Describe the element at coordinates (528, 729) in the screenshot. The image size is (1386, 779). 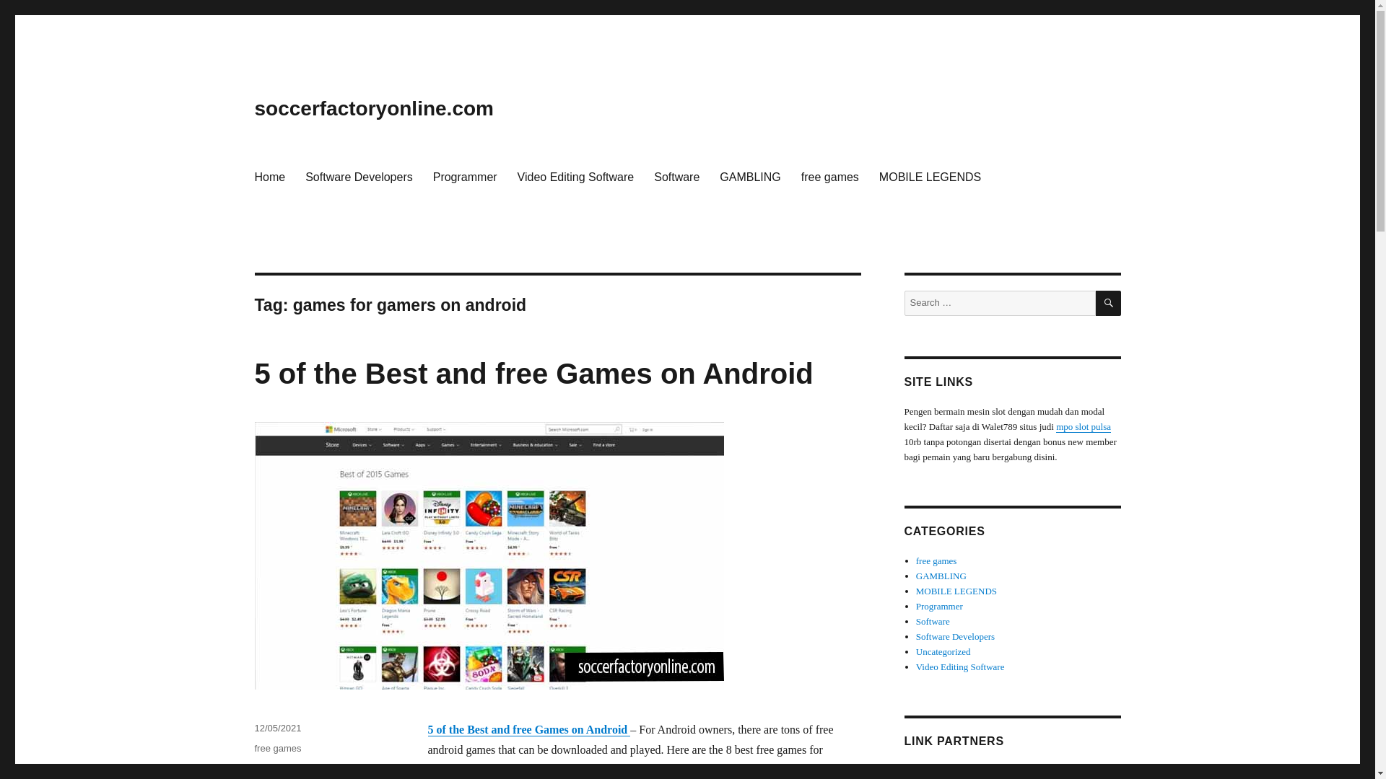
I see `5 of the Best and free Games on Android` at that location.